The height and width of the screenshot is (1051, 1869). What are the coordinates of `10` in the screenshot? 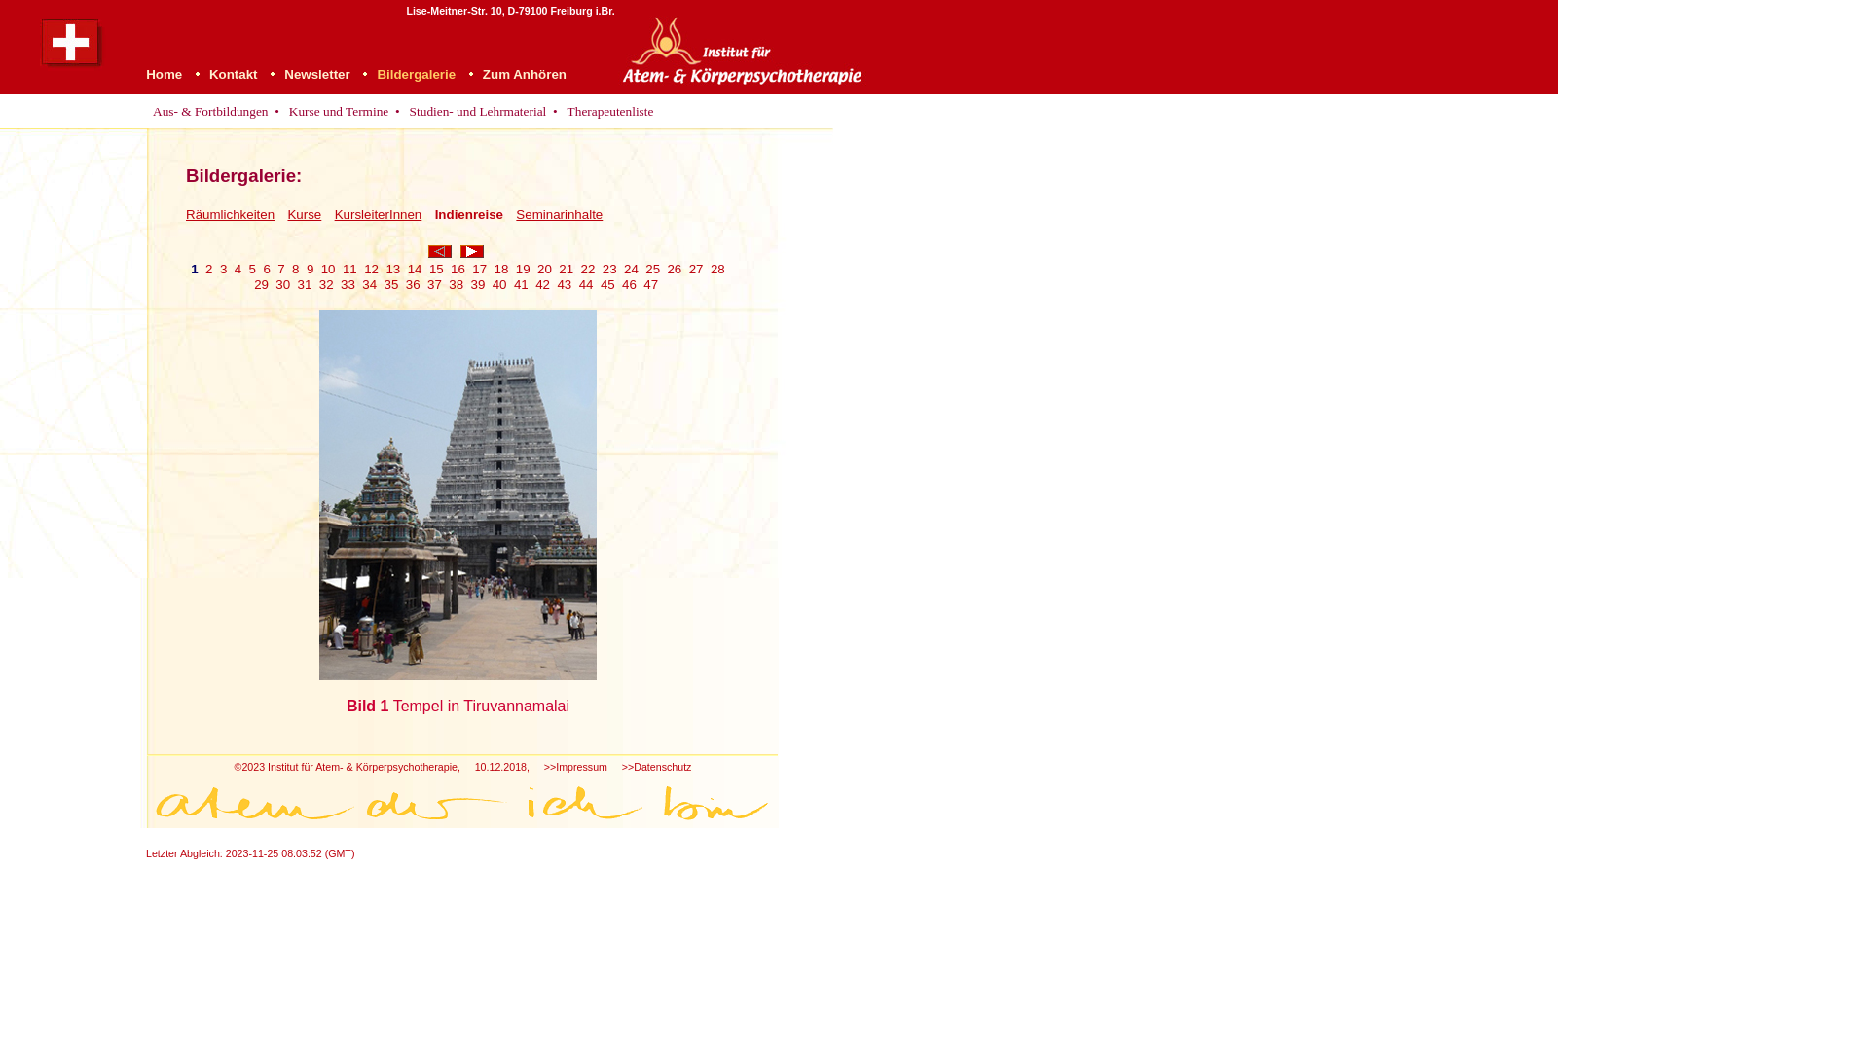 It's located at (329, 269).